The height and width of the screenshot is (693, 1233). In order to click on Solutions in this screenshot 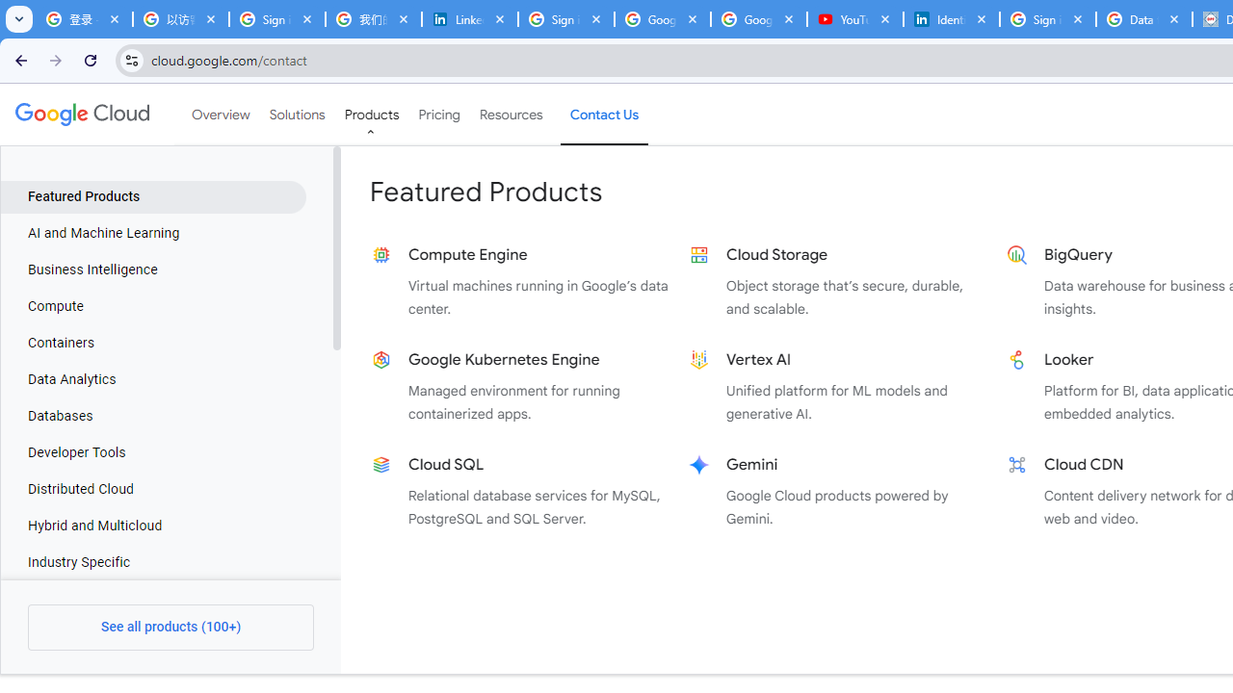, I will do `click(297, 115)`.